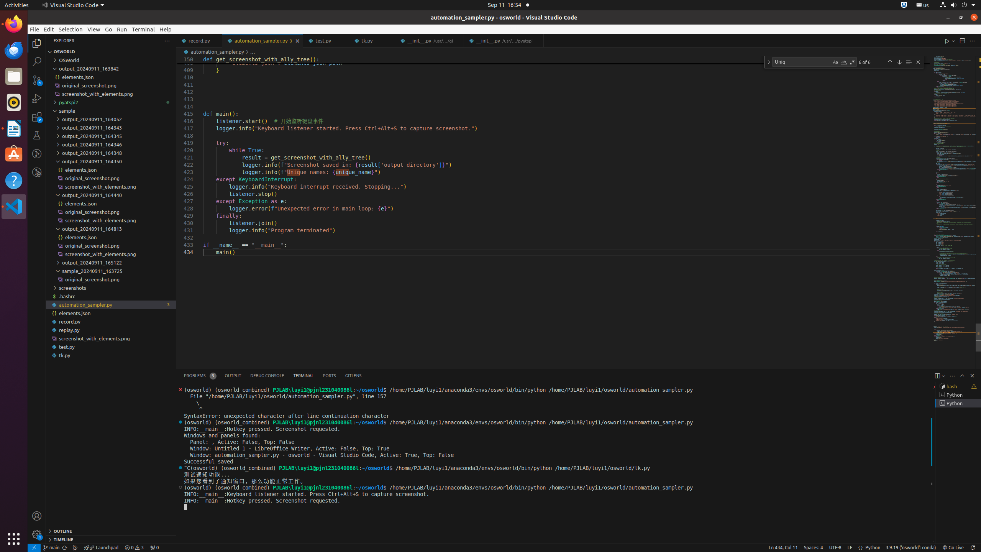  I want to click on OSWorld, so click(111, 60).